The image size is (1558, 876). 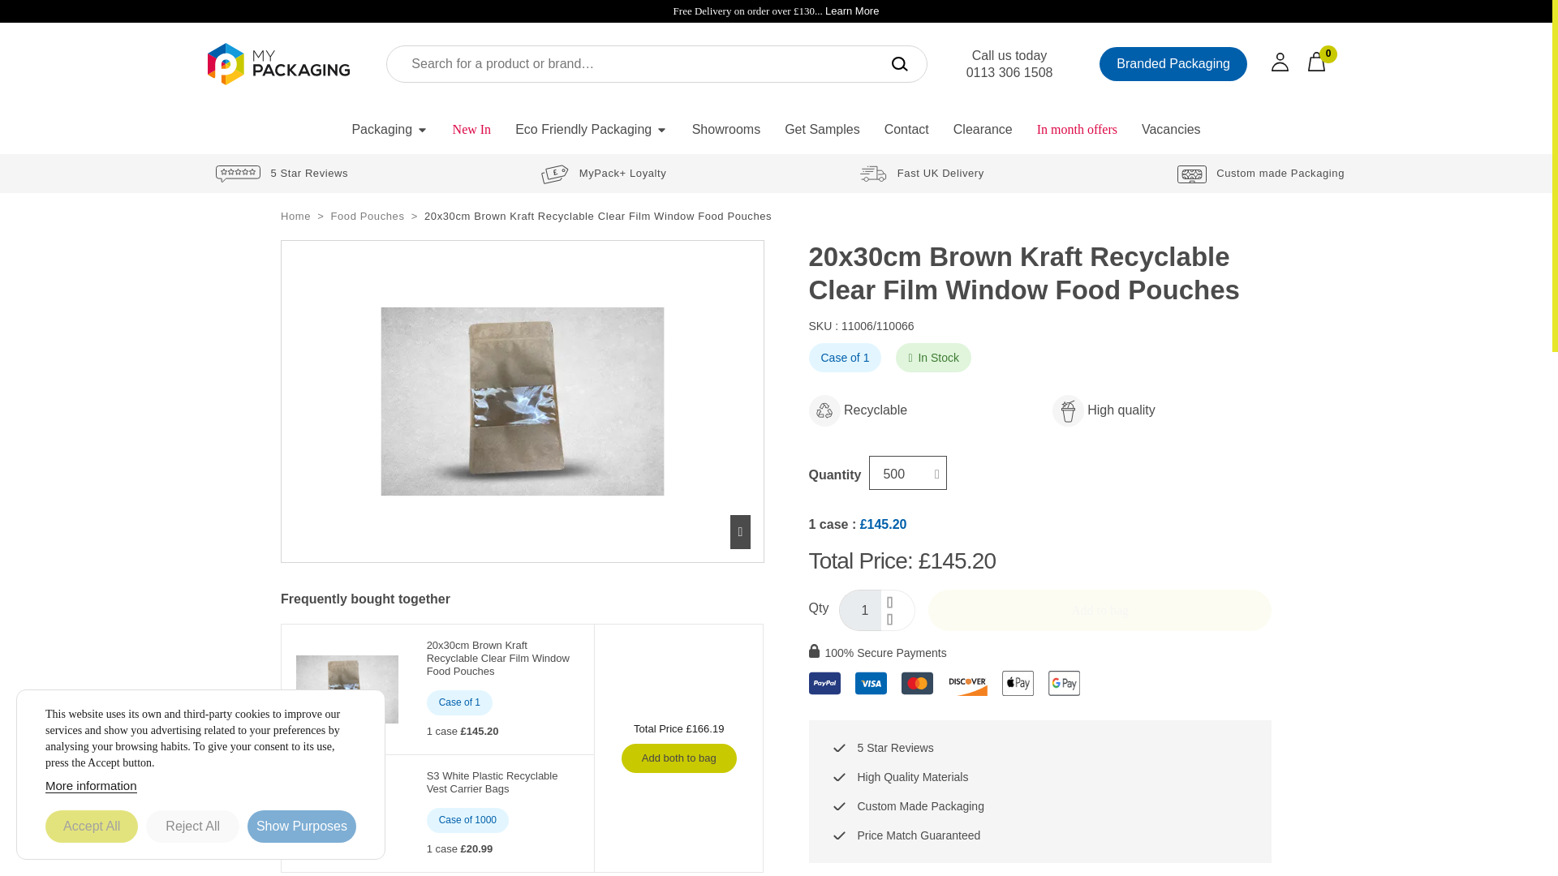 I want to click on Call us today 0113 306 1508, so click(x=1009, y=64).